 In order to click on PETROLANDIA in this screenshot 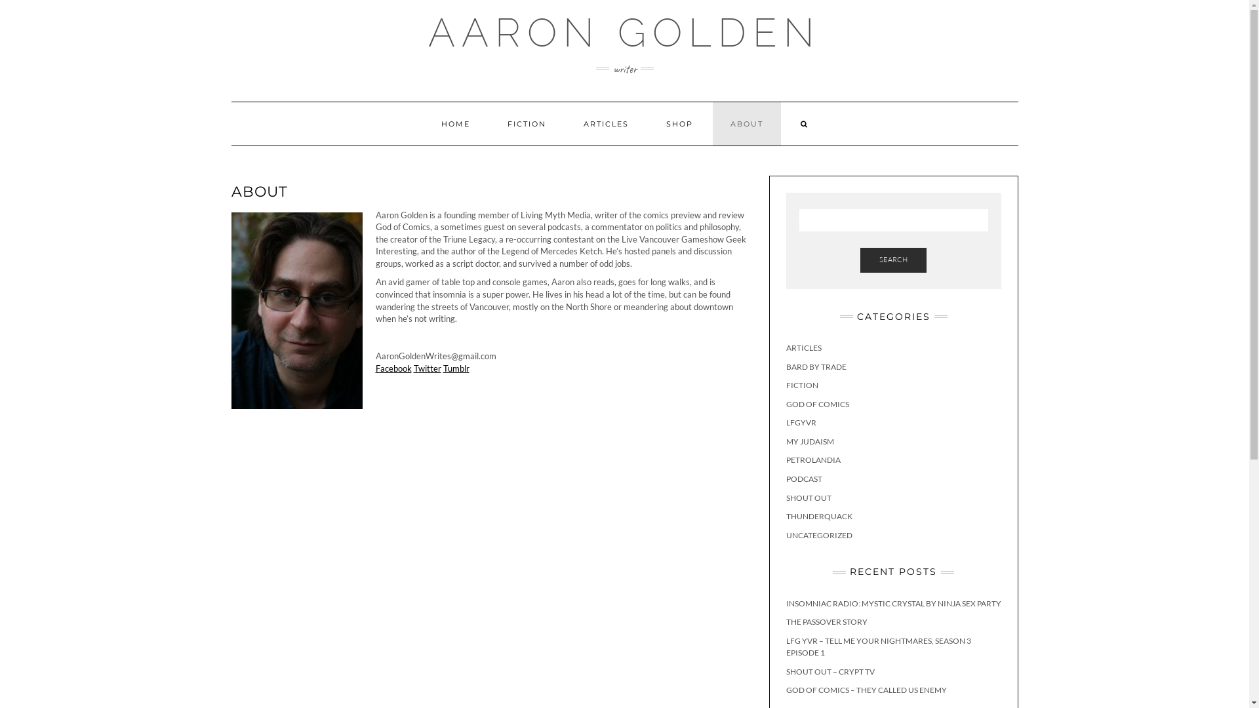, I will do `click(813, 460)`.